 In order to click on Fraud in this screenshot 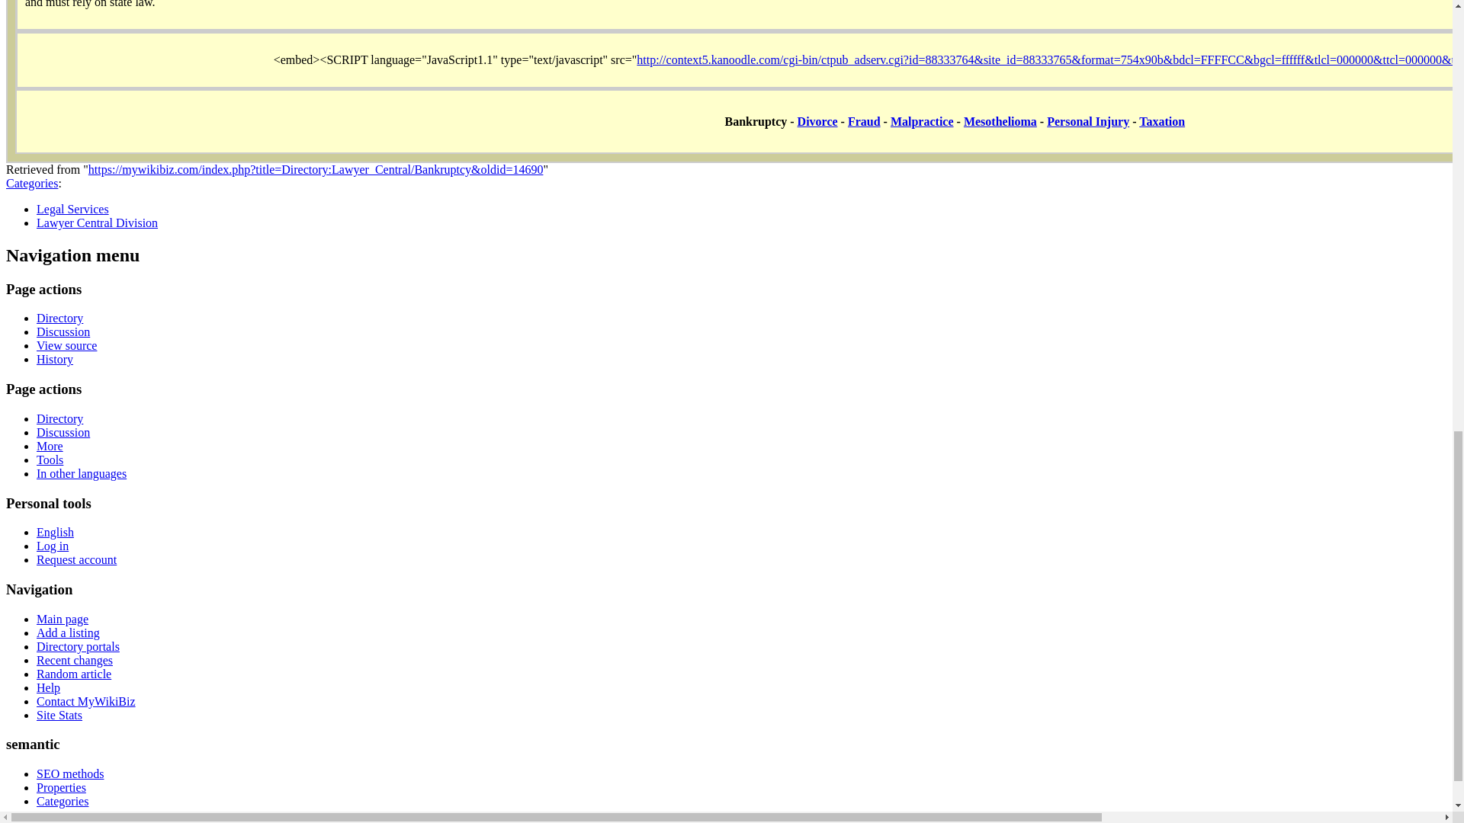, I will do `click(864, 122)`.